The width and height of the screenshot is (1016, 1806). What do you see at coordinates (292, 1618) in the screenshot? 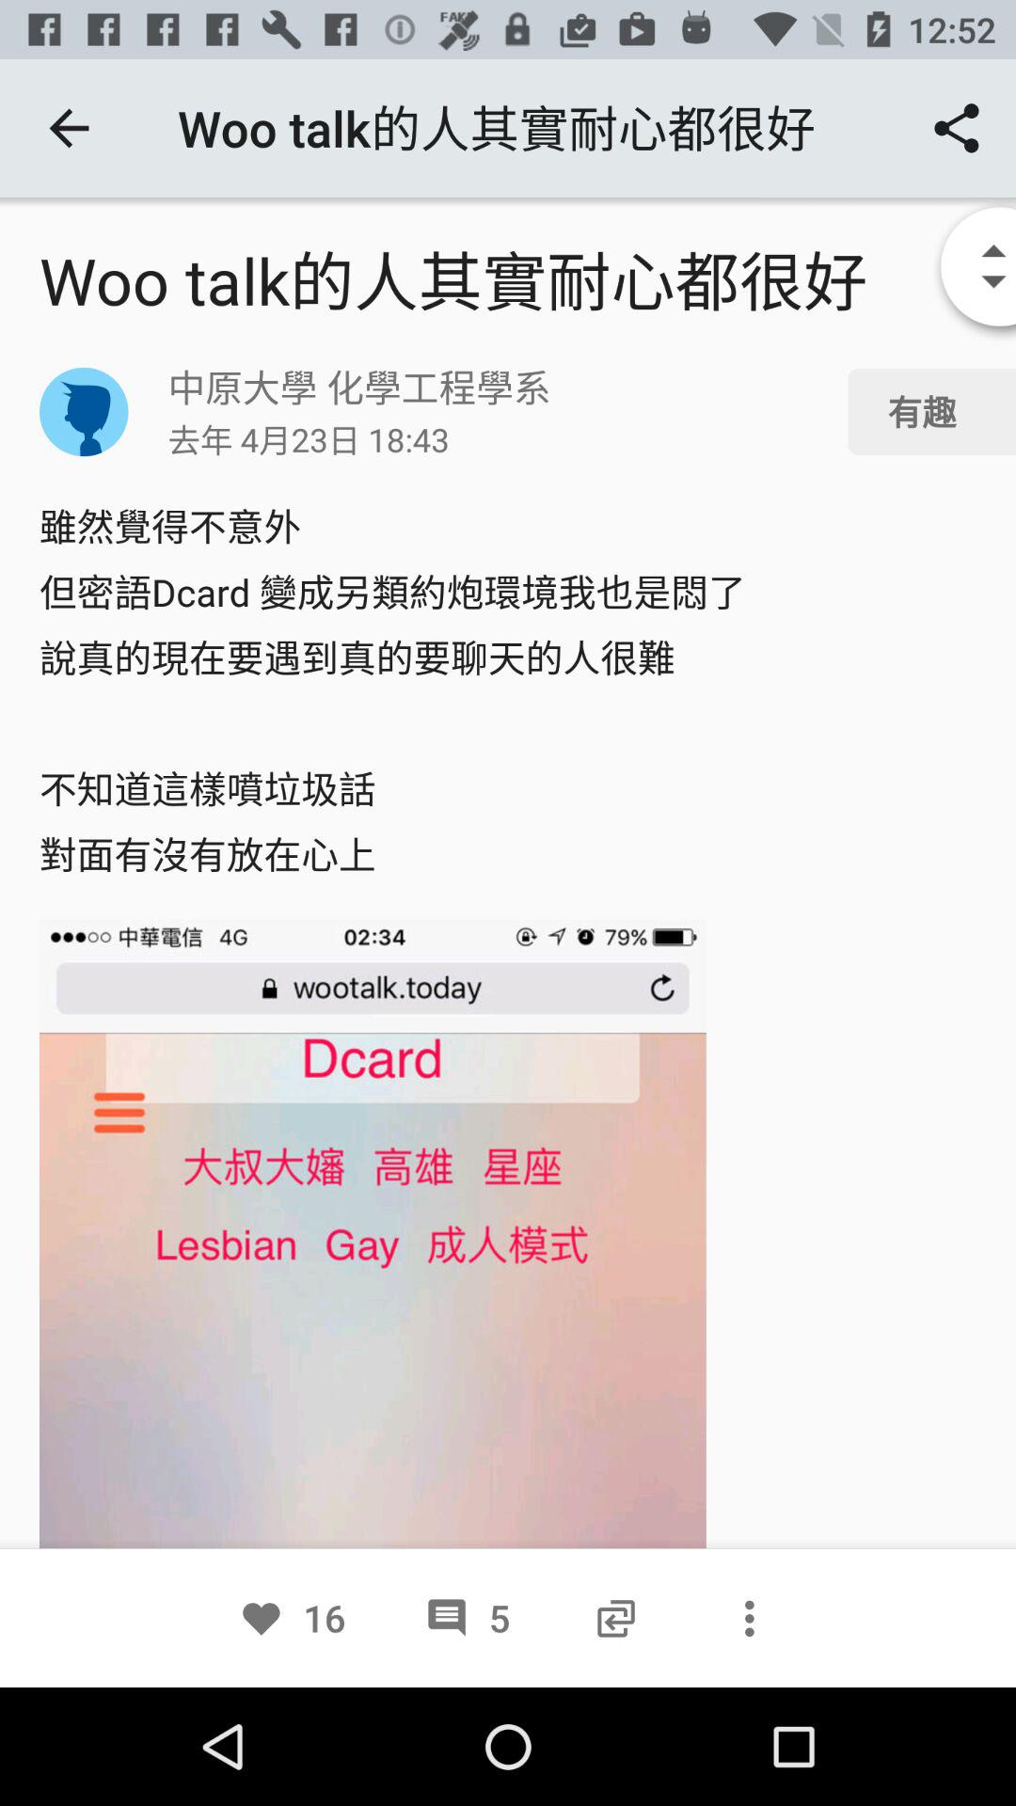
I see `click the option 16 beside 5` at bounding box center [292, 1618].